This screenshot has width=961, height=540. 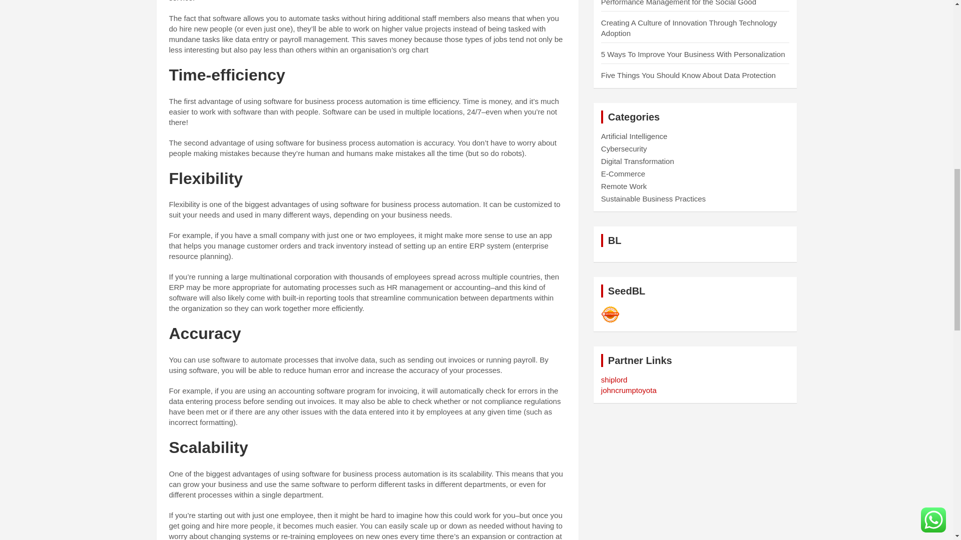 What do you see at coordinates (635, 136) in the screenshot?
I see `Artificial Intelligence` at bounding box center [635, 136].